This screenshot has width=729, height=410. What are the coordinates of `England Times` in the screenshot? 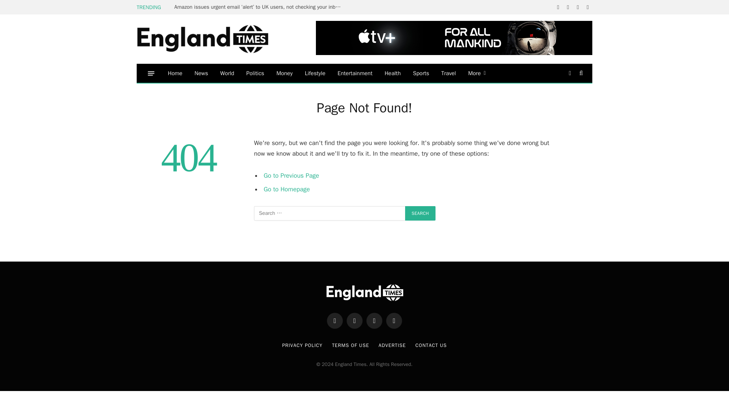 It's located at (214, 39).